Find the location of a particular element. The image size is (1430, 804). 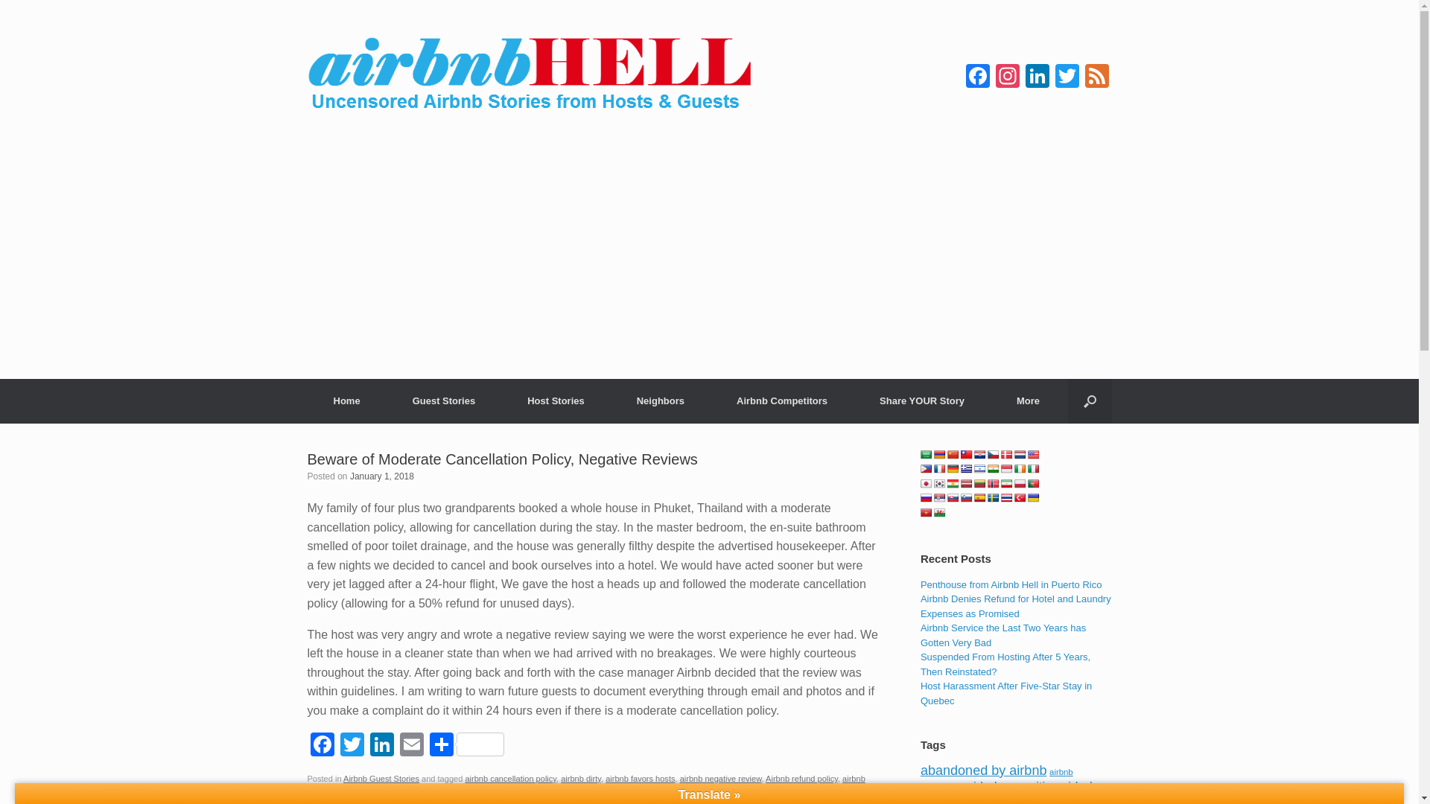

Twitter is located at coordinates (351, 746).